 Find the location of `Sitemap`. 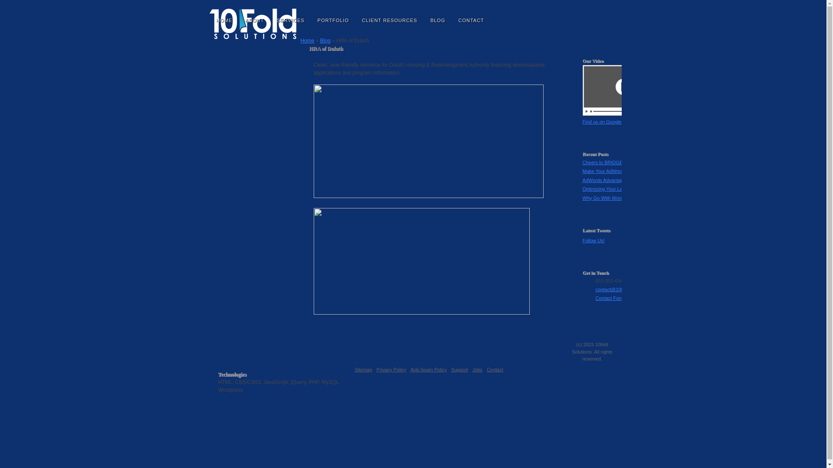

Sitemap is located at coordinates (364, 370).